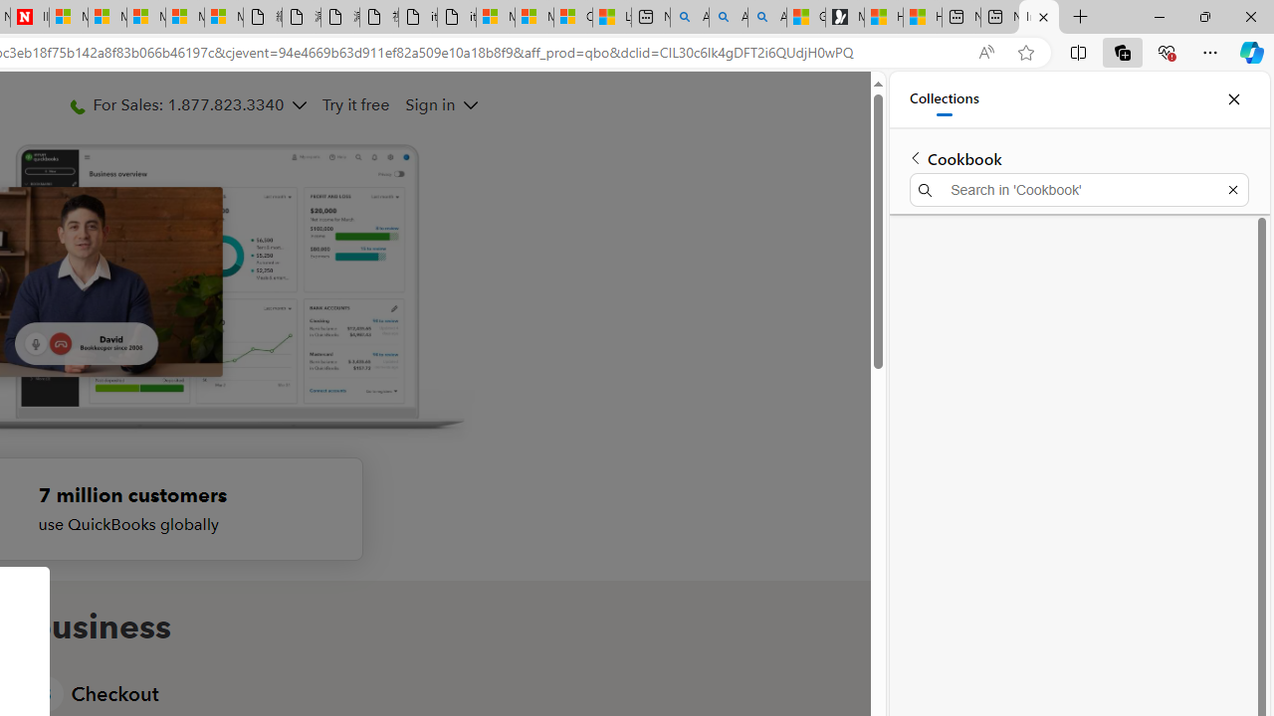 The width and height of the screenshot is (1274, 716). I want to click on itconcepthk.com/projector_solutions.mp4, so click(456, 18).